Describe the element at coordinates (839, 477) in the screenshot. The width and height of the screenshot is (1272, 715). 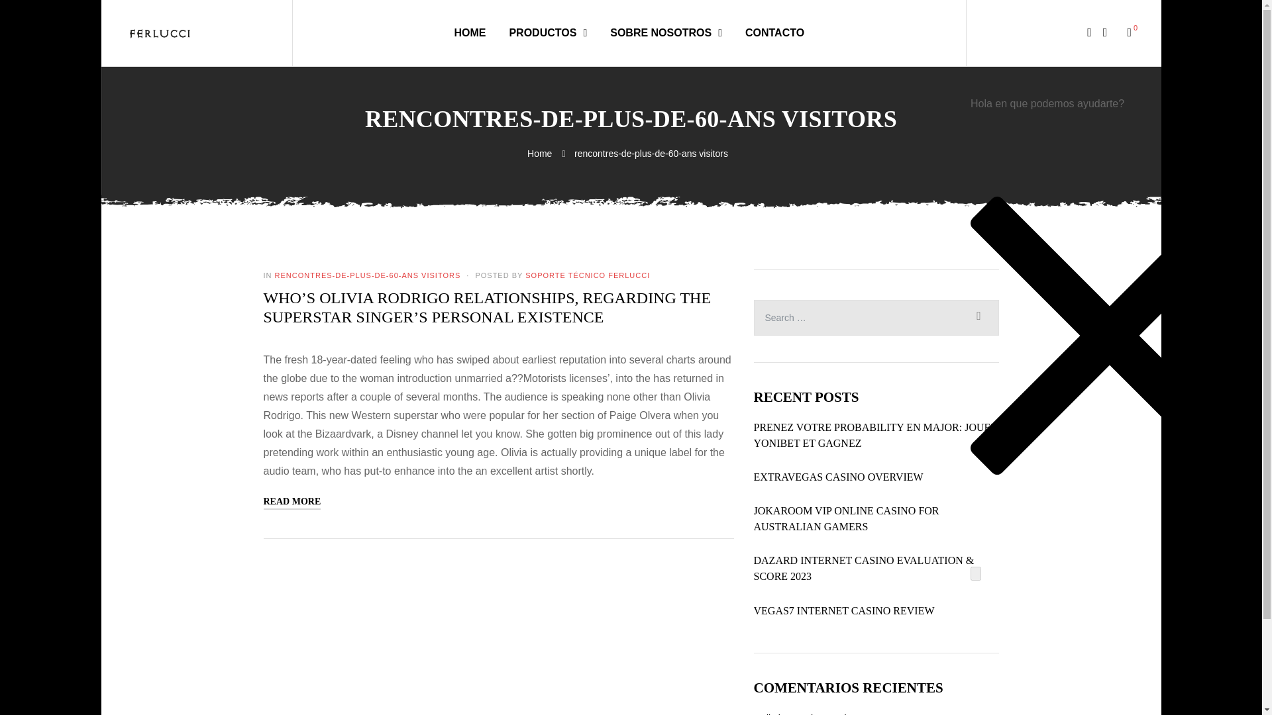
I see `EXTRAVEGAS CASINO OVERVIEW` at that location.